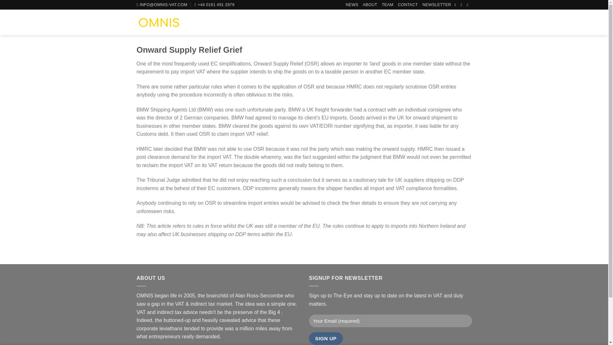  I want to click on VAT CONSULTANCY, so click(276, 22).